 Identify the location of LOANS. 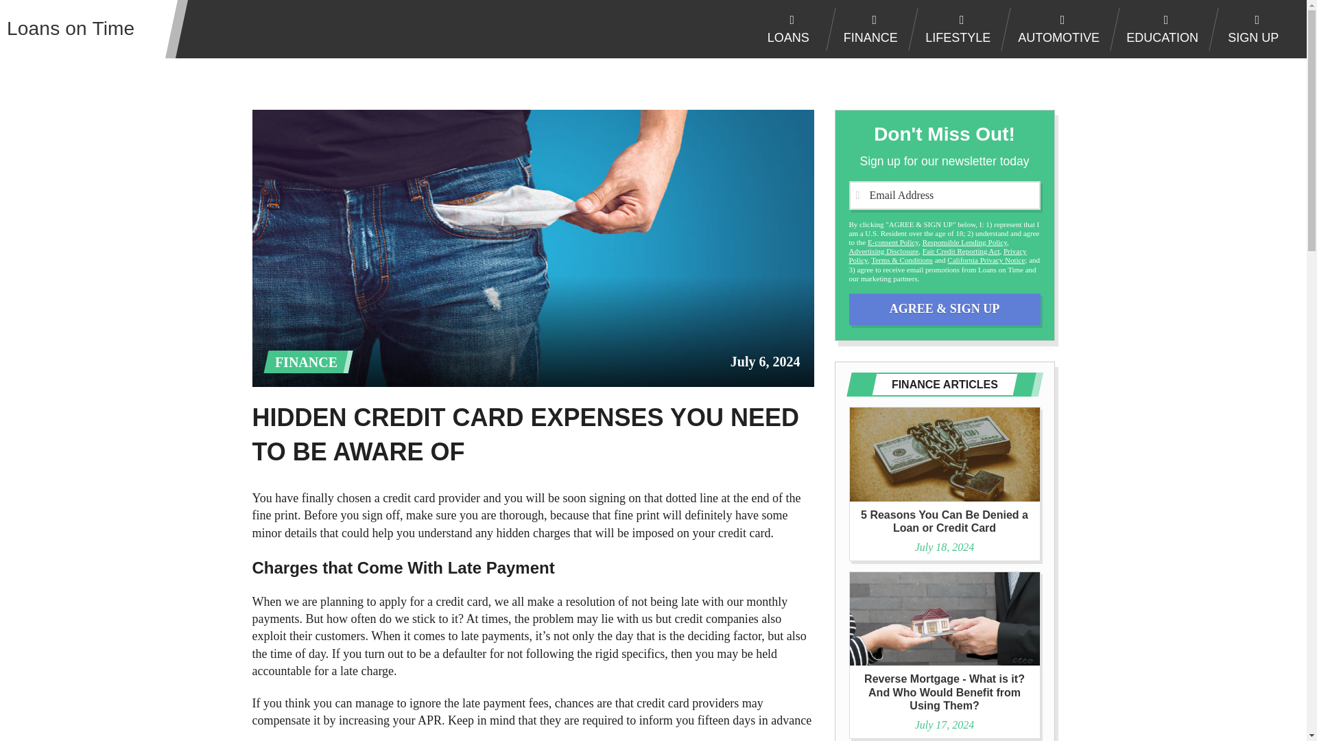
(783, 29).